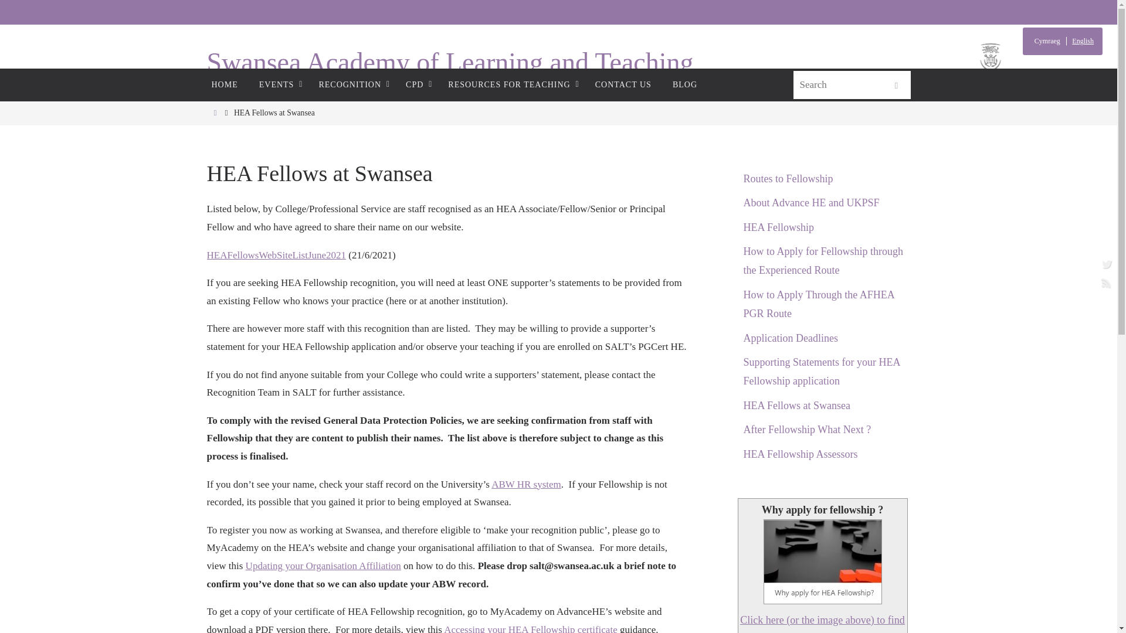 The width and height of the screenshot is (1126, 633). I want to click on English, so click(1081, 41).